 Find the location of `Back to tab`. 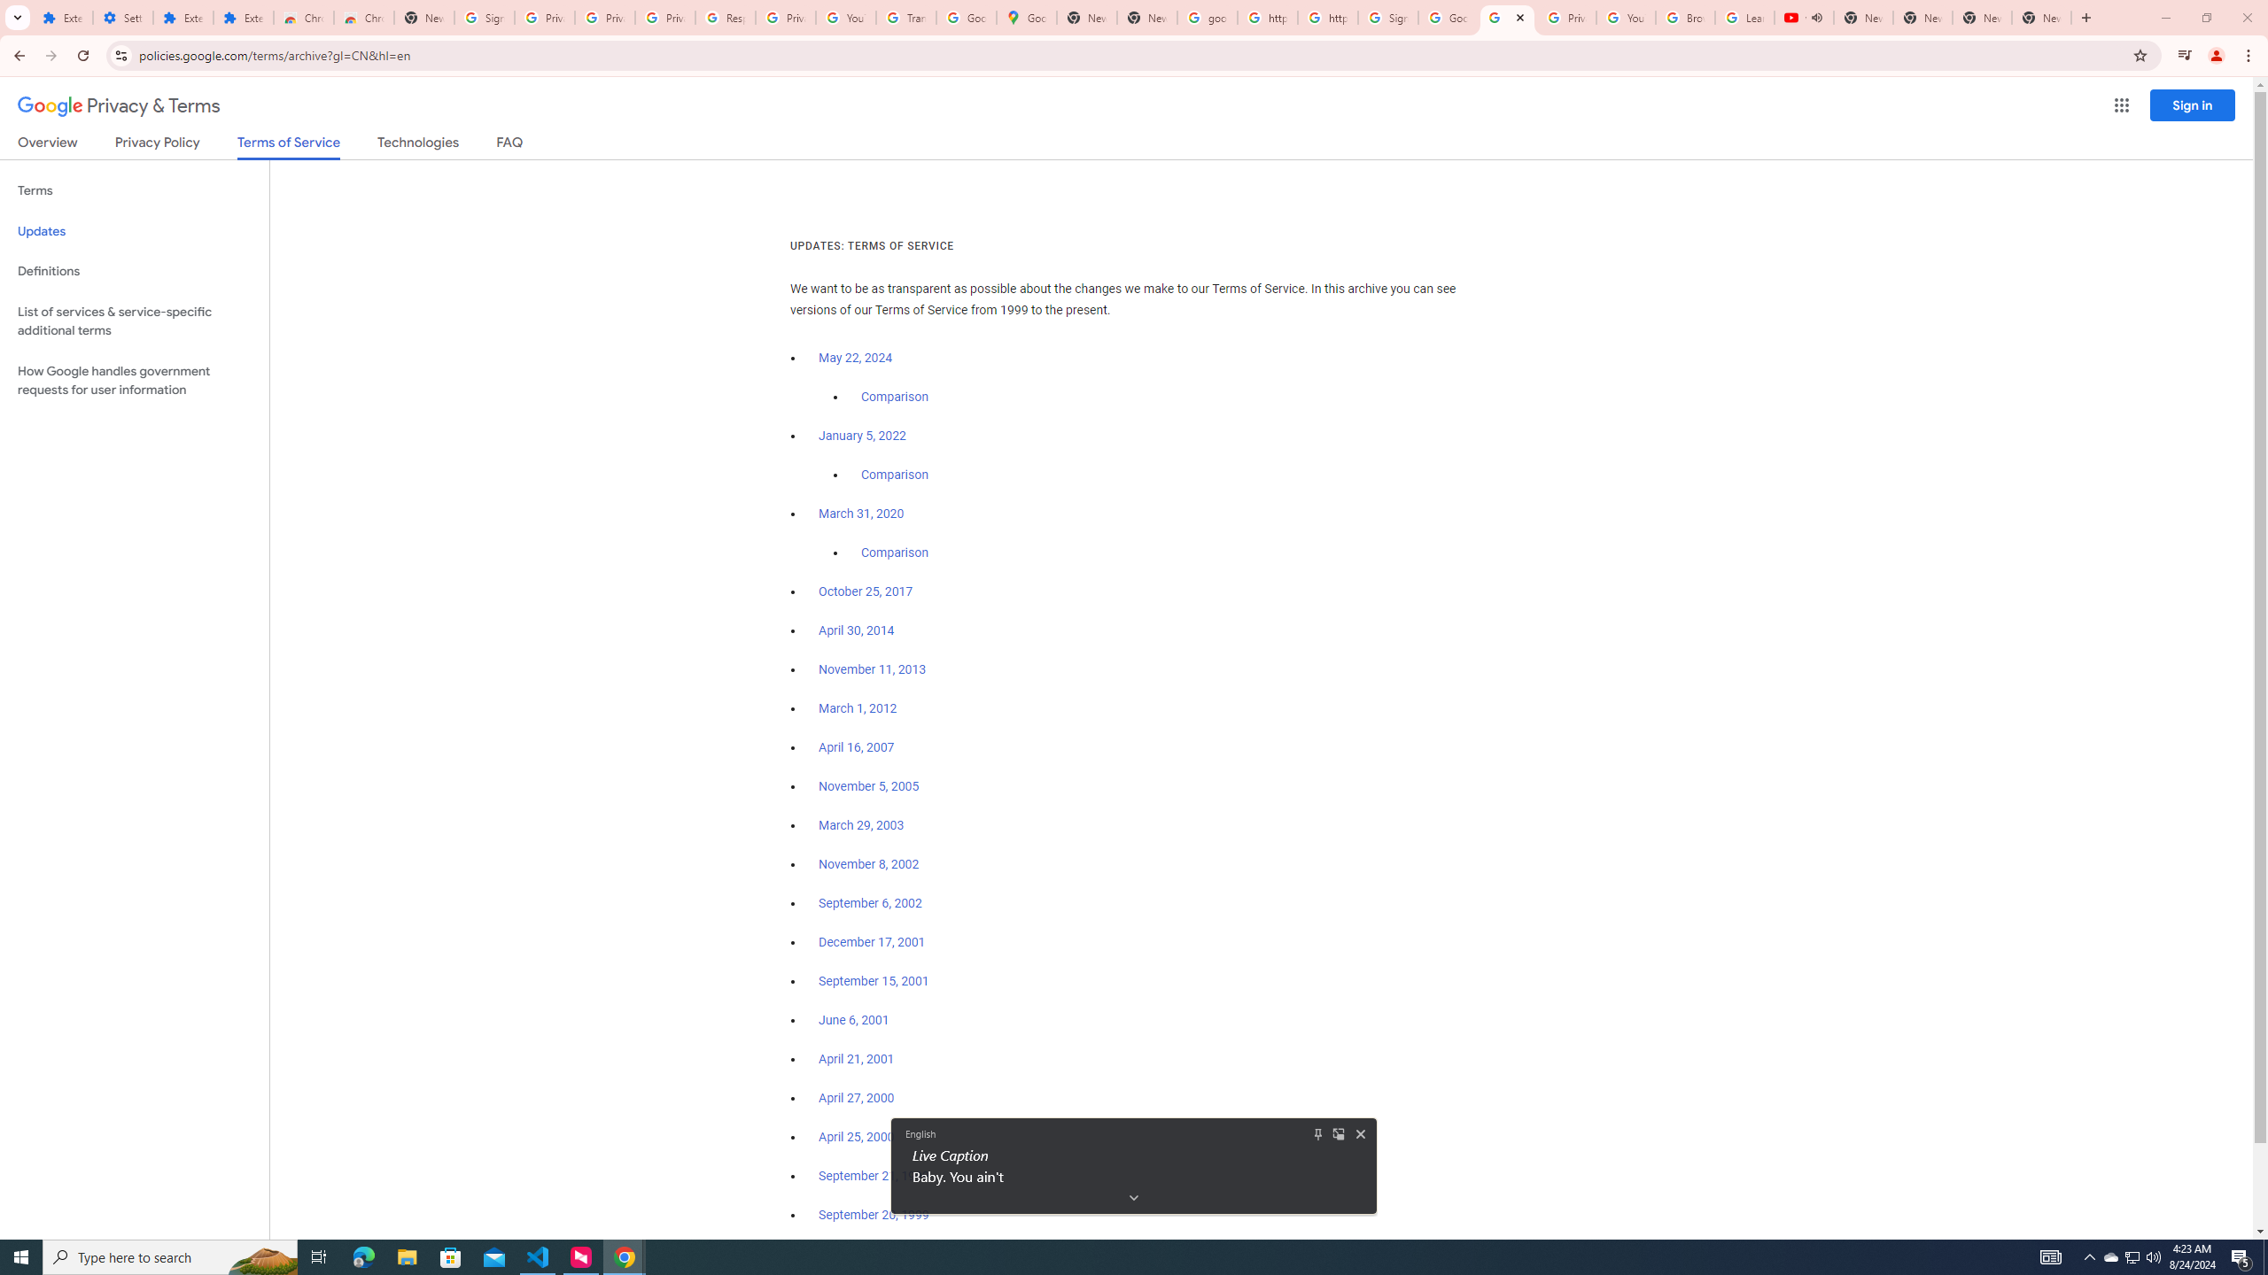

Back to tab is located at coordinates (858, 747).